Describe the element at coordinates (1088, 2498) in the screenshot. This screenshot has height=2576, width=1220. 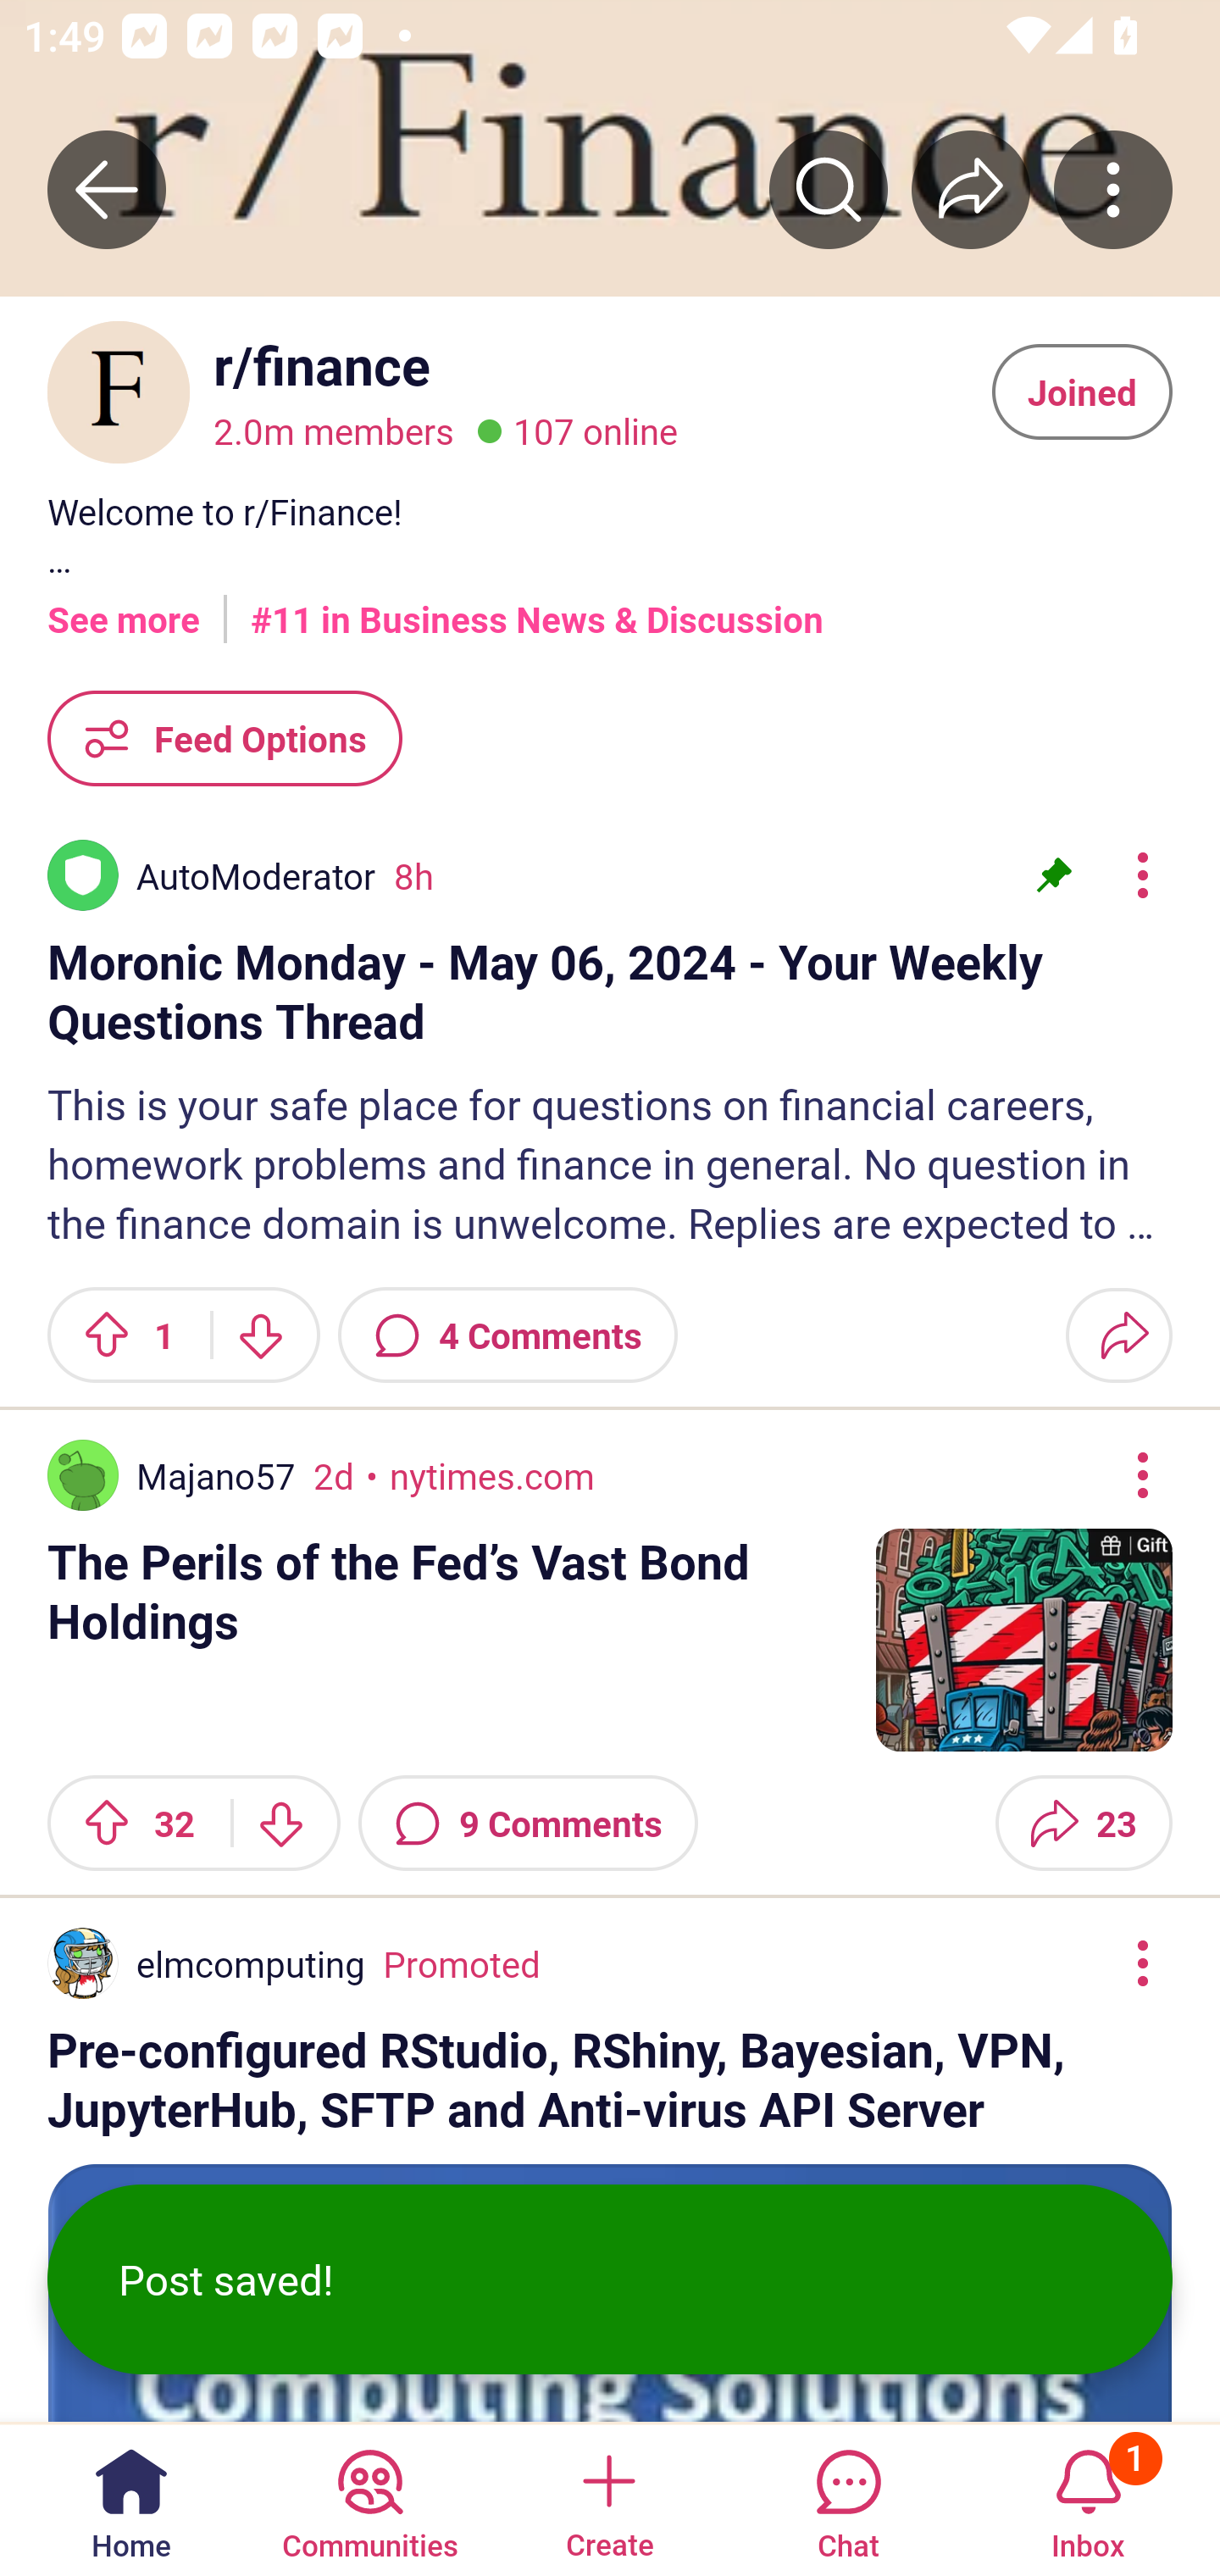
I see `Inbox, has 1 notification 1 Inbox` at that location.